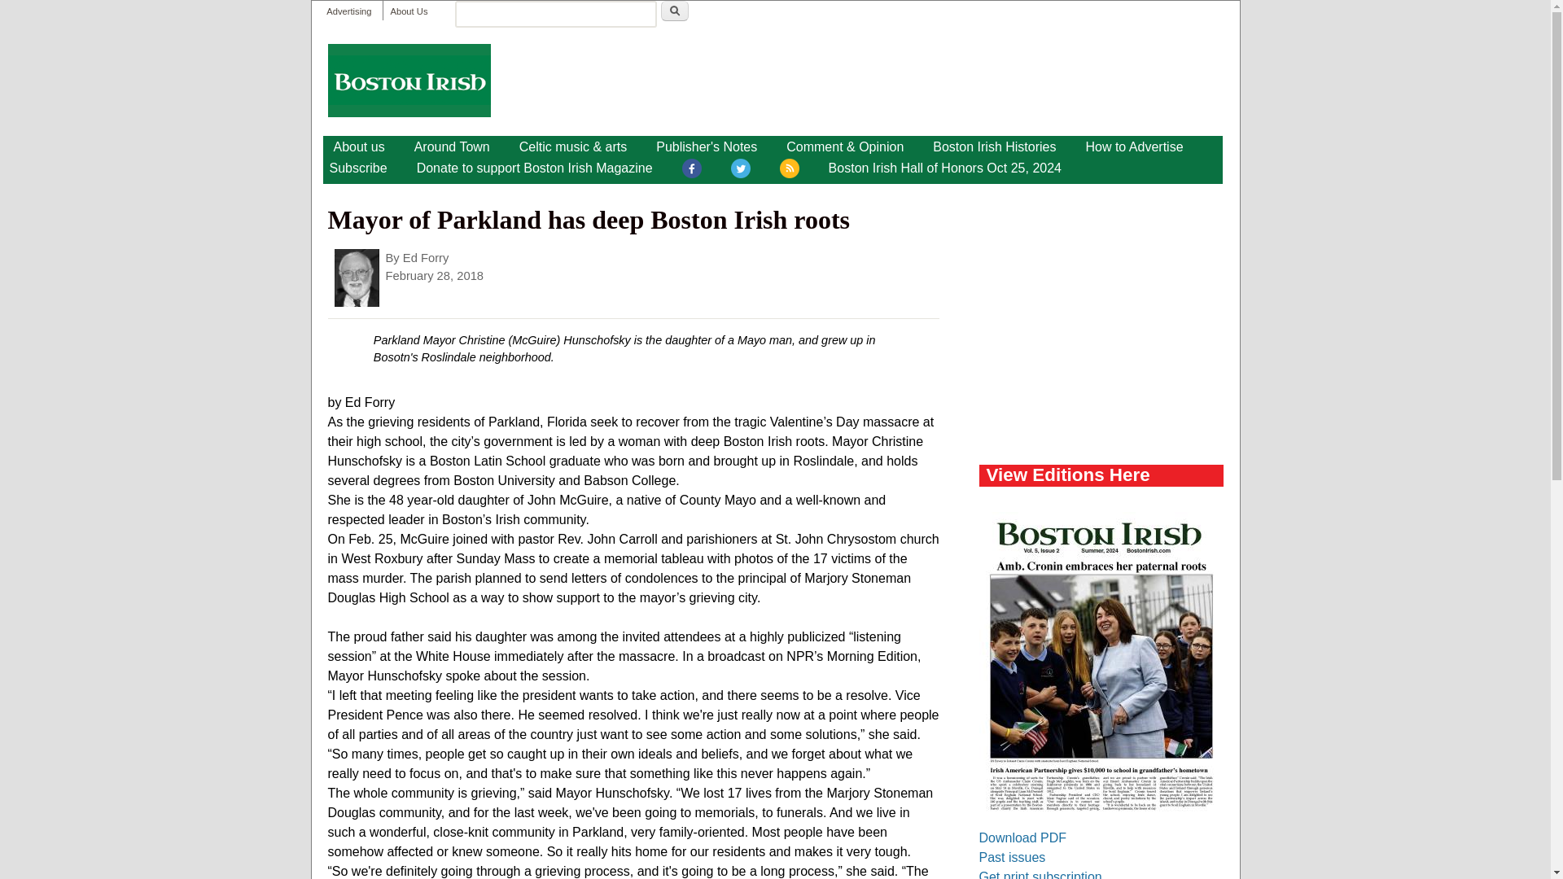  What do you see at coordinates (1040, 874) in the screenshot?
I see `Get print subscription` at bounding box center [1040, 874].